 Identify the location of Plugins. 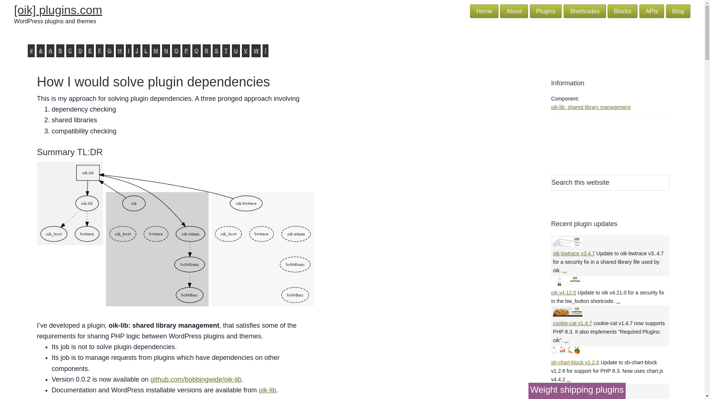
(545, 11).